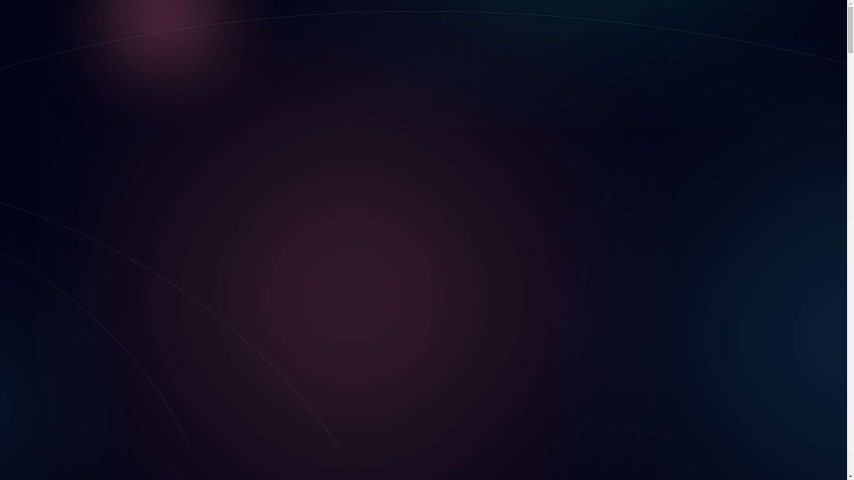 The width and height of the screenshot is (854, 480). What do you see at coordinates (63, 242) in the screenshot?
I see `Design Conversion` at bounding box center [63, 242].